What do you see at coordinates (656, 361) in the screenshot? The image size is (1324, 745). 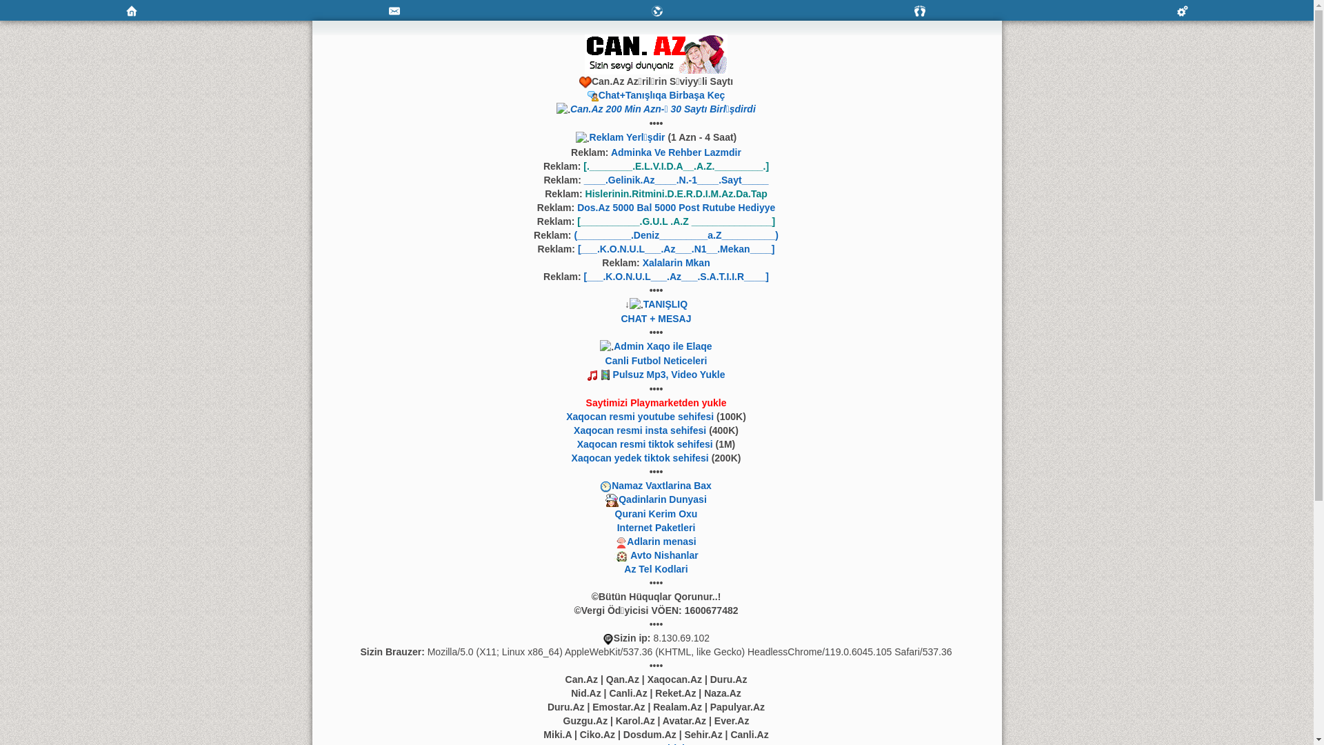 I see `Canli Futbol Neticeleri` at bounding box center [656, 361].